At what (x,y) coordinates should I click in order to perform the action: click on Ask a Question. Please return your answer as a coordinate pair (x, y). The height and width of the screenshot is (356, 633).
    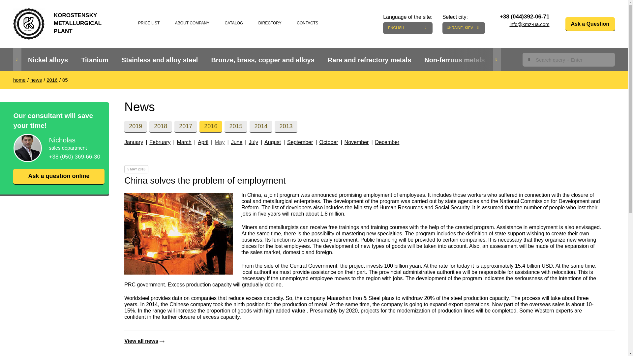
    Looking at the image, I should click on (590, 24).